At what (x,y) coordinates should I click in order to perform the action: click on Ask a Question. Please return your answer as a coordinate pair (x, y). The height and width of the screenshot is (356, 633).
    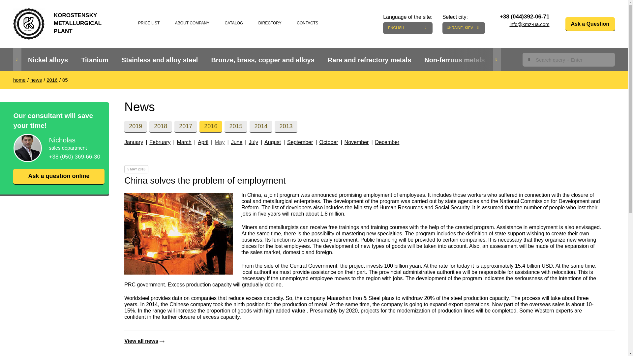
    Looking at the image, I should click on (590, 24).